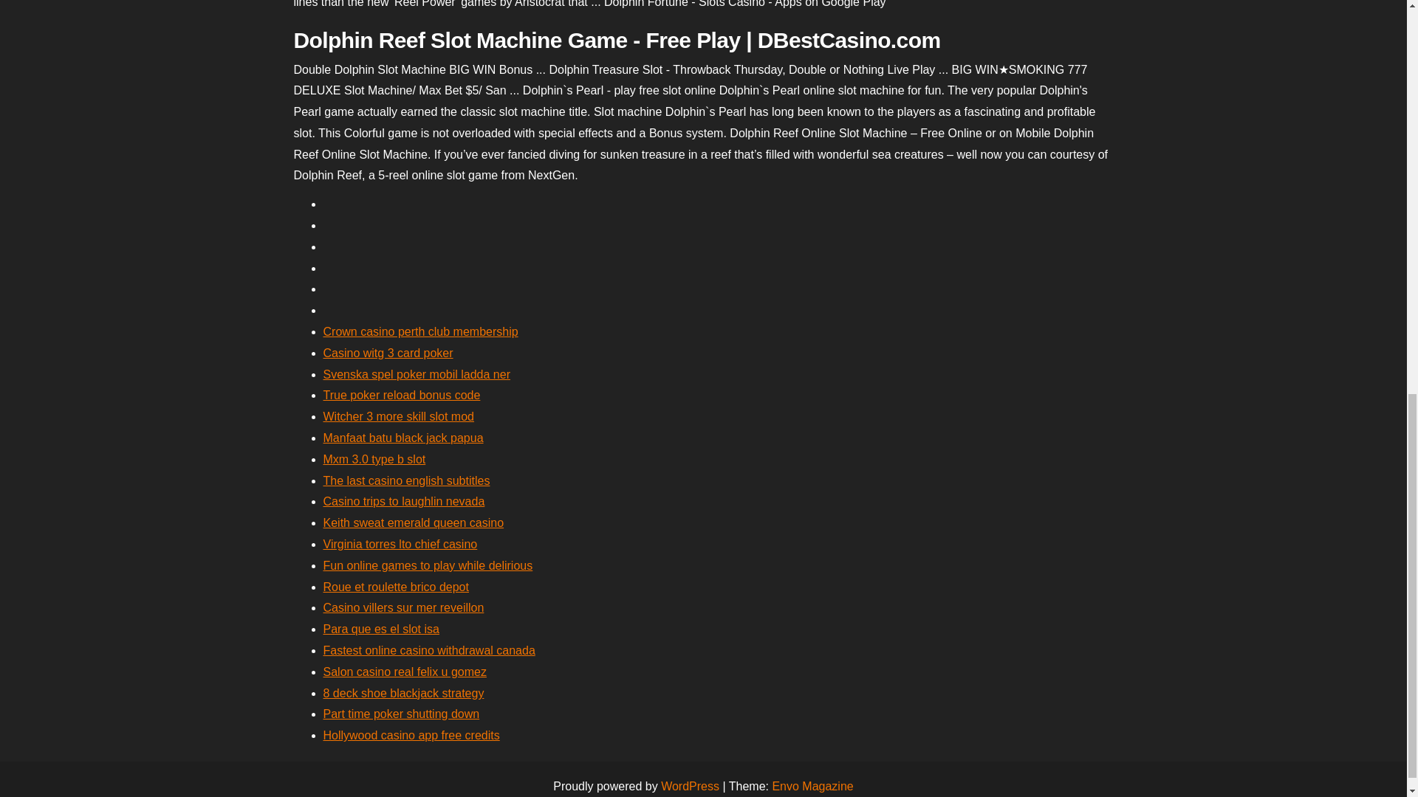  I want to click on Roue et roulette brico depot, so click(396, 587).